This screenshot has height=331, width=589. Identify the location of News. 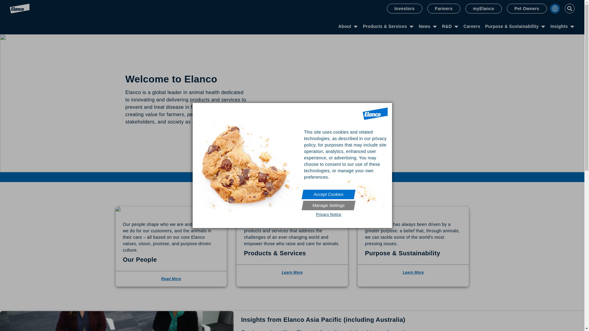
(425, 27).